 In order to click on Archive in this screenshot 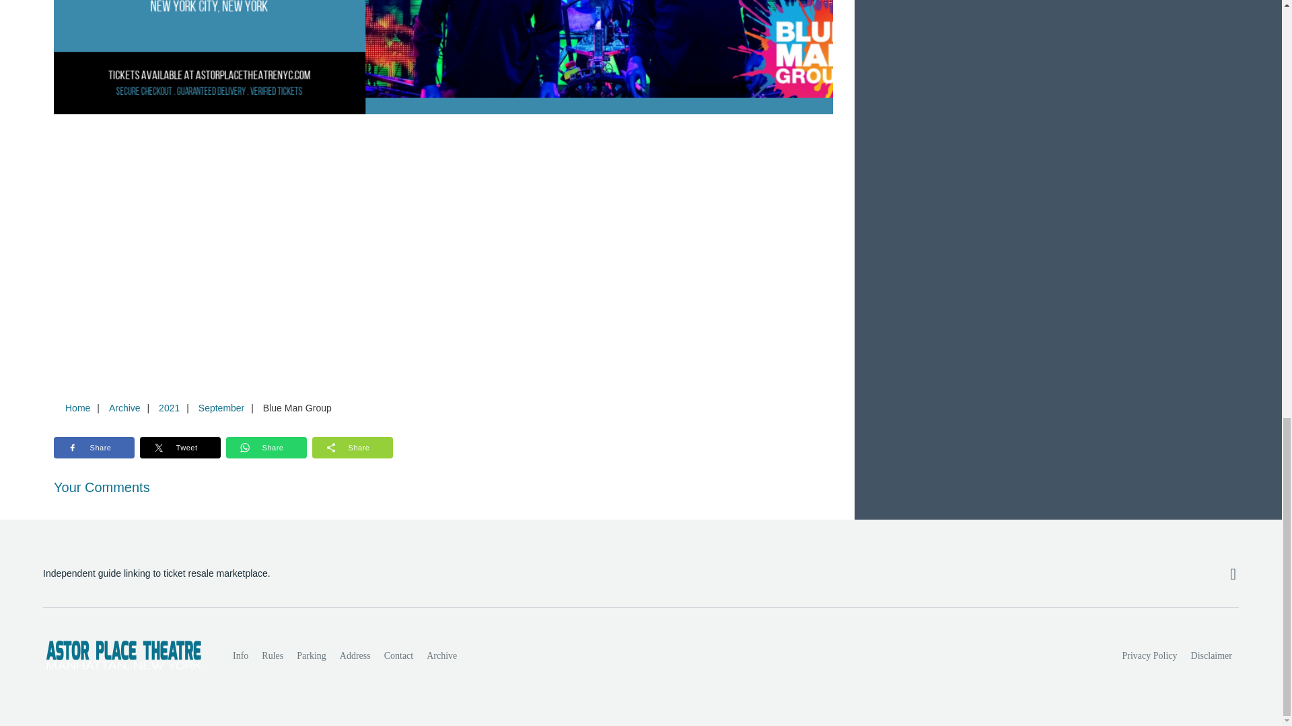, I will do `click(124, 407)`.